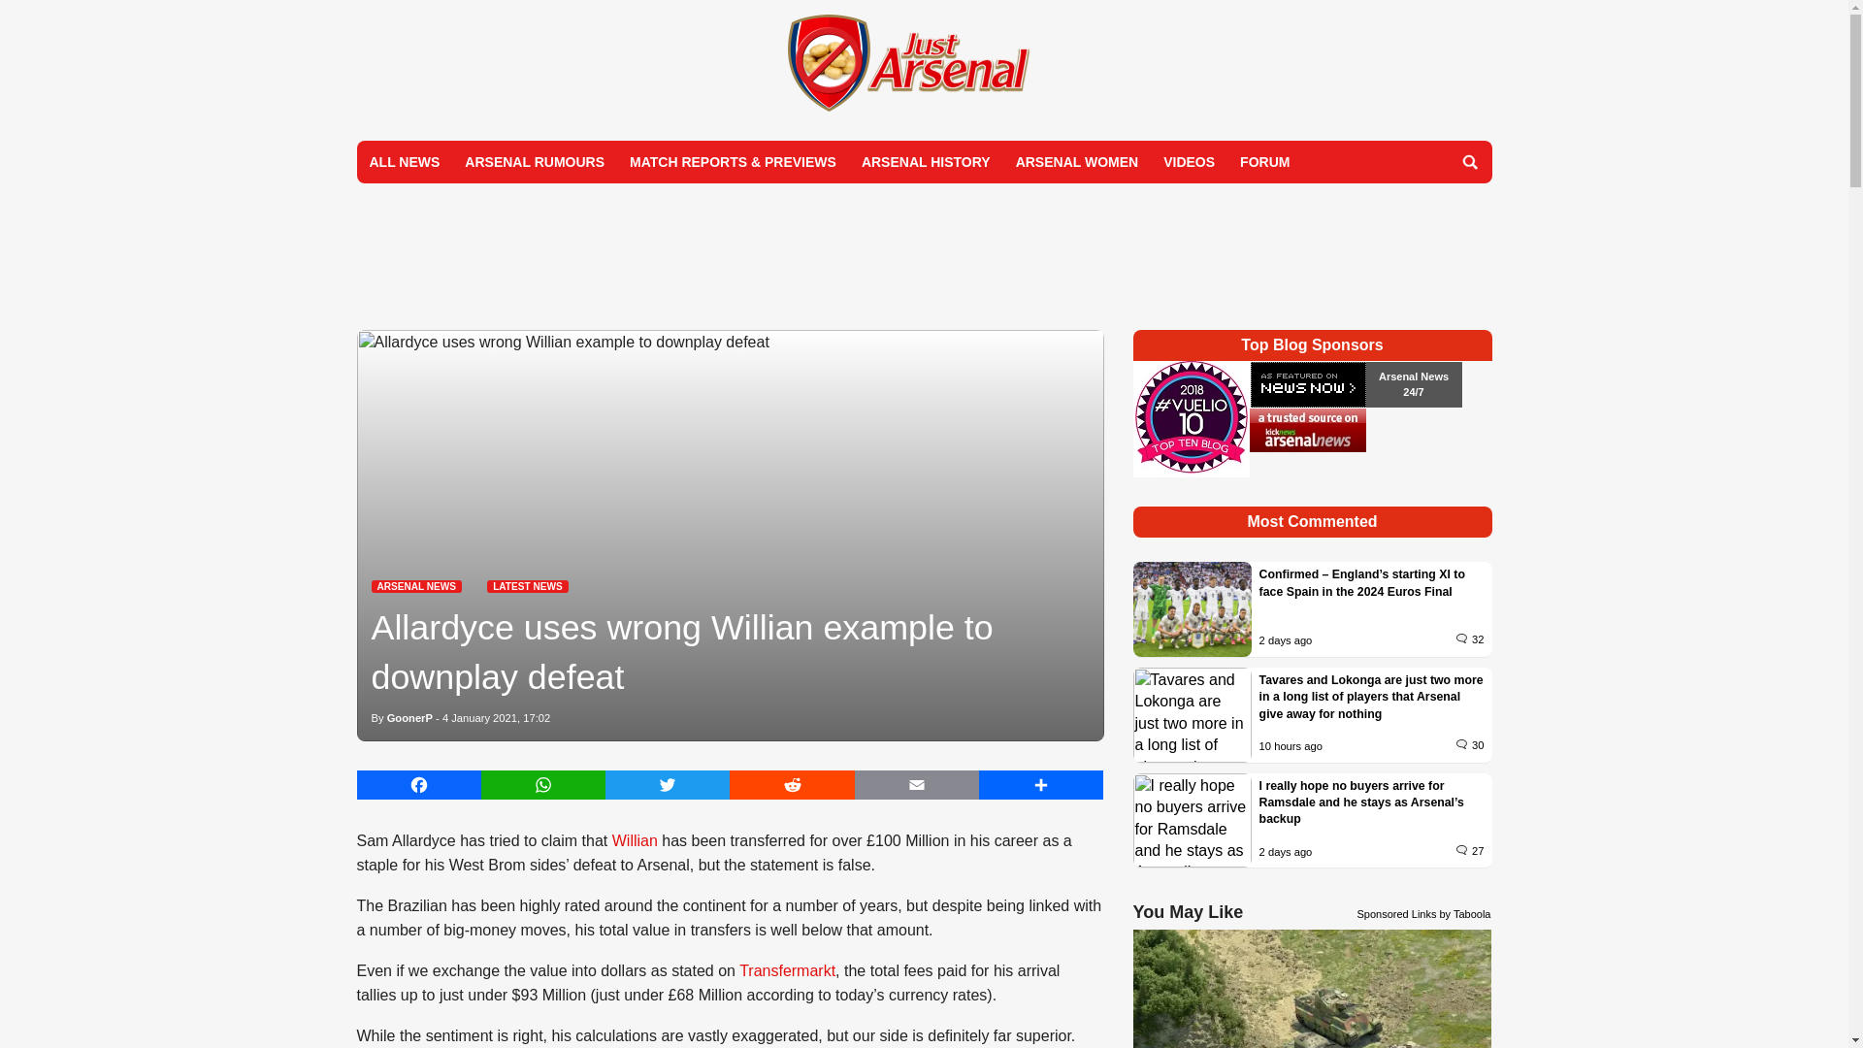 The height and width of the screenshot is (1048, 1863). I want to click on Facebook, so click(419, 784).